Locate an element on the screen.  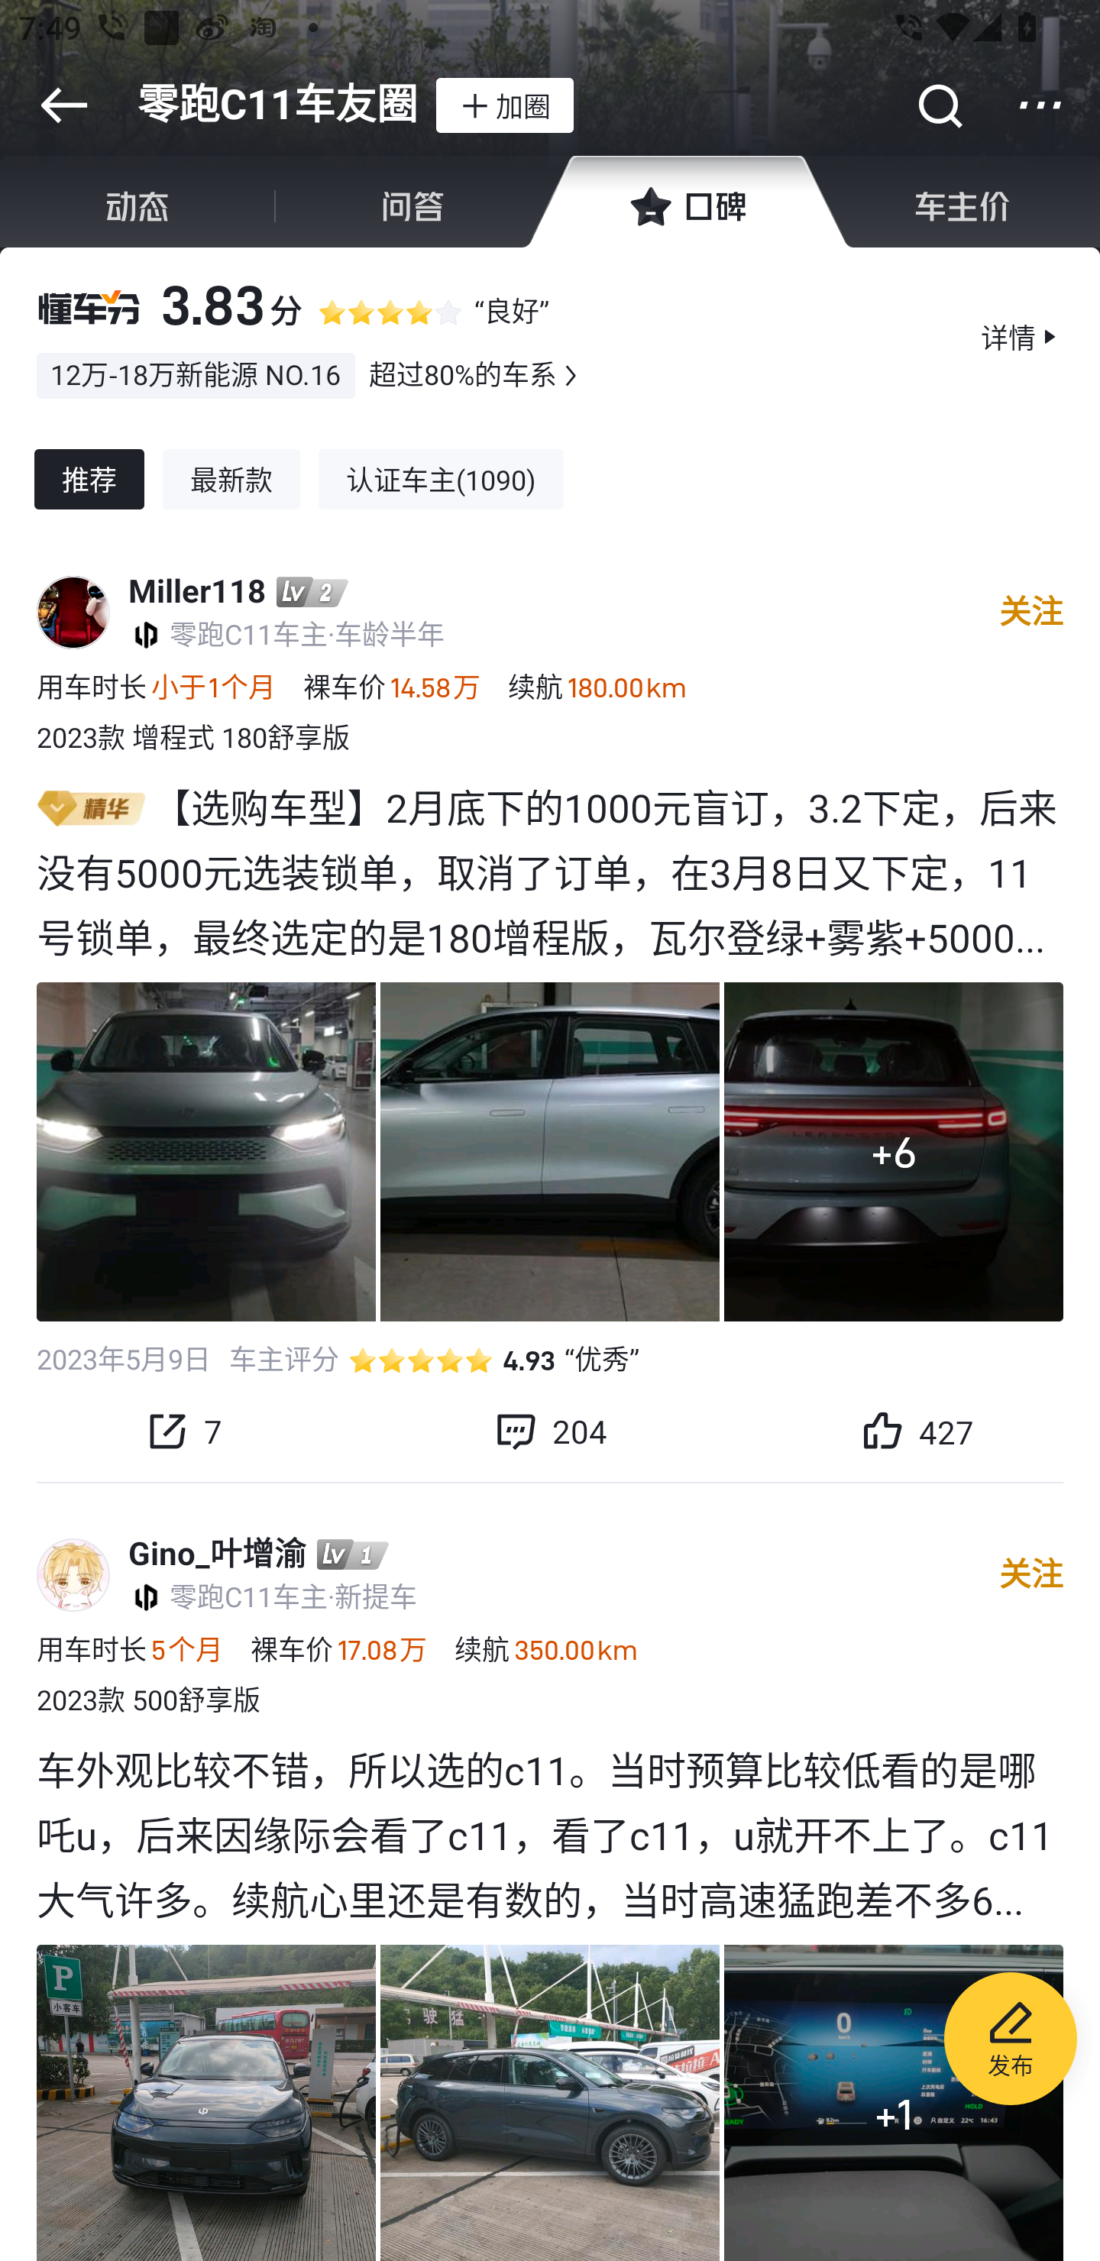
认证车主(1090) is located at coordinates (441, 480).